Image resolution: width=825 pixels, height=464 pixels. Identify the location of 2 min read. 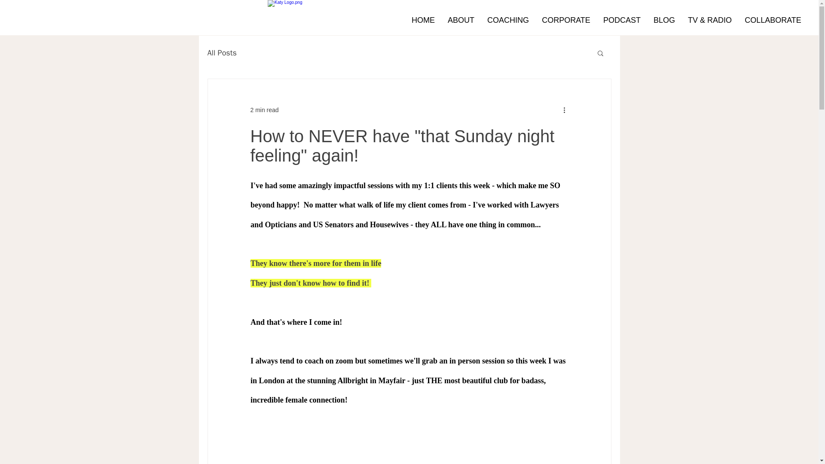
(264, 110).